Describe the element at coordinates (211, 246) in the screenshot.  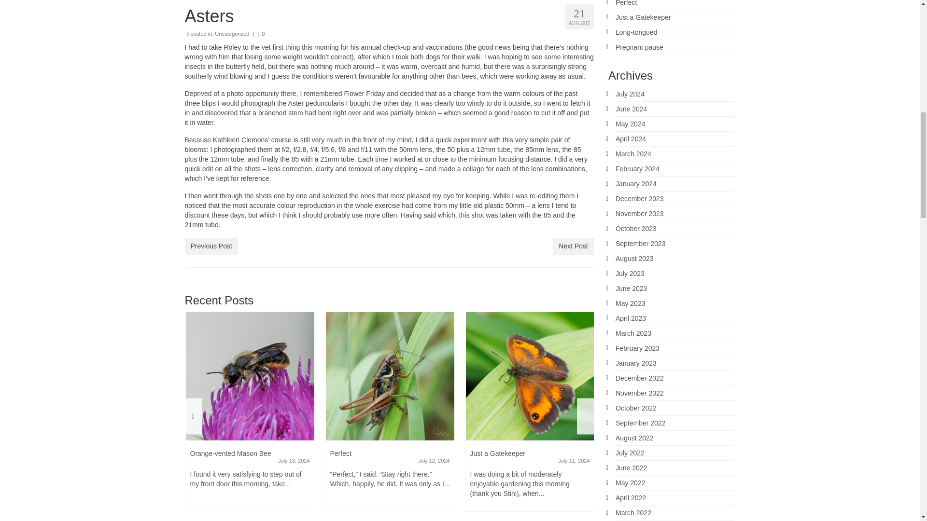
I see `Previous Post` at that location.